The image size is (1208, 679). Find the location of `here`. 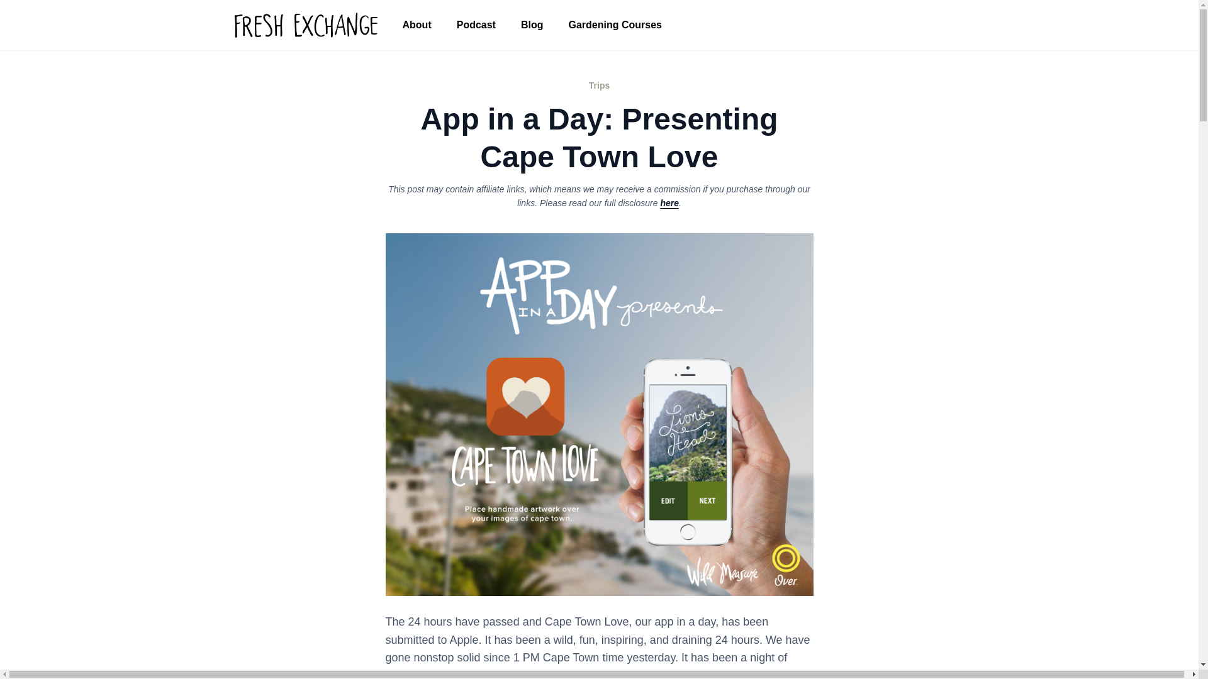

here is located at coordinates (669, 203).